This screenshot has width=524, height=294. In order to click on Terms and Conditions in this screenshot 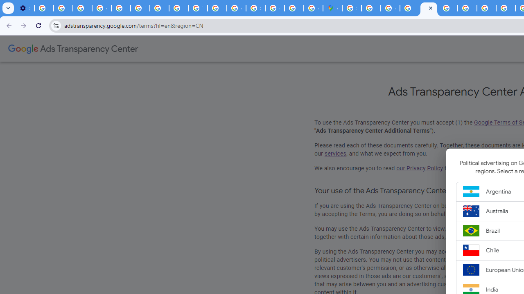, I will do `click(448, 8)`.